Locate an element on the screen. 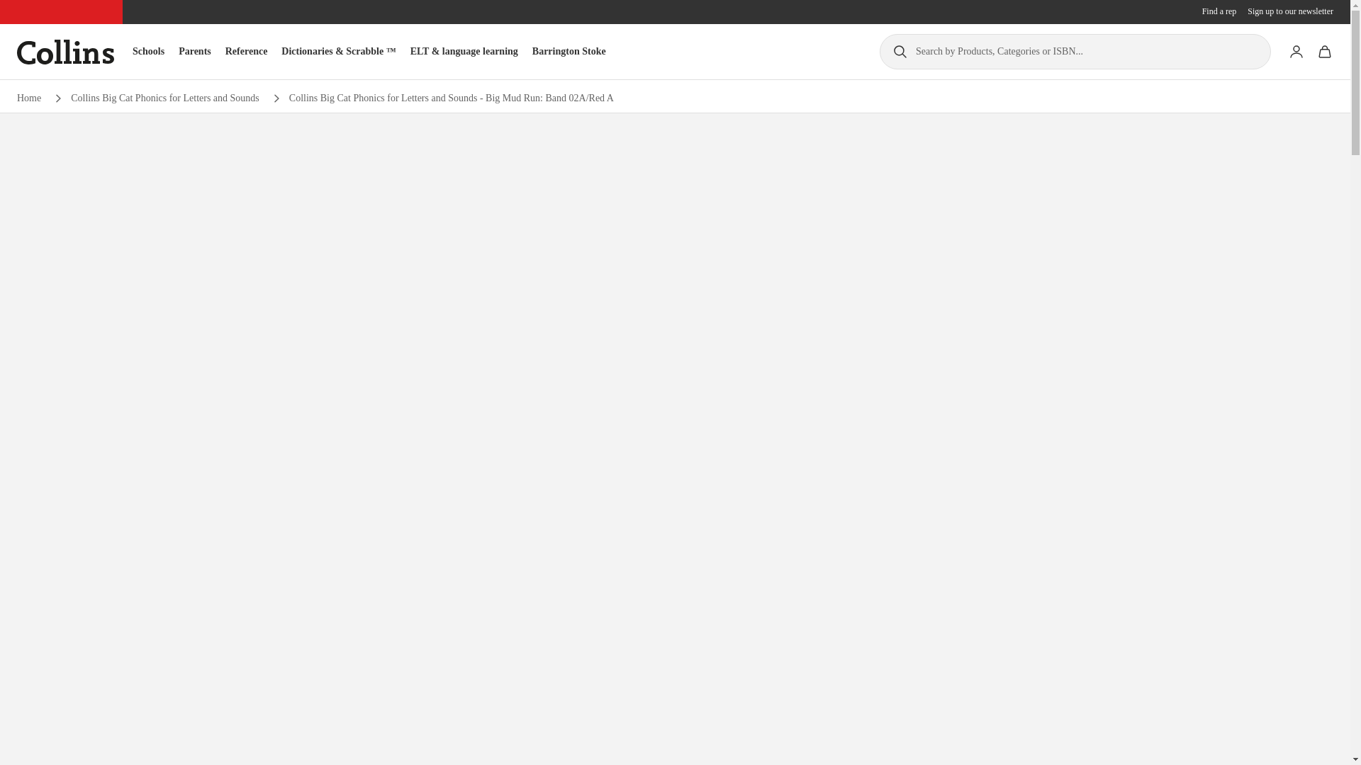  Account is located at coordinates (1296, 51).